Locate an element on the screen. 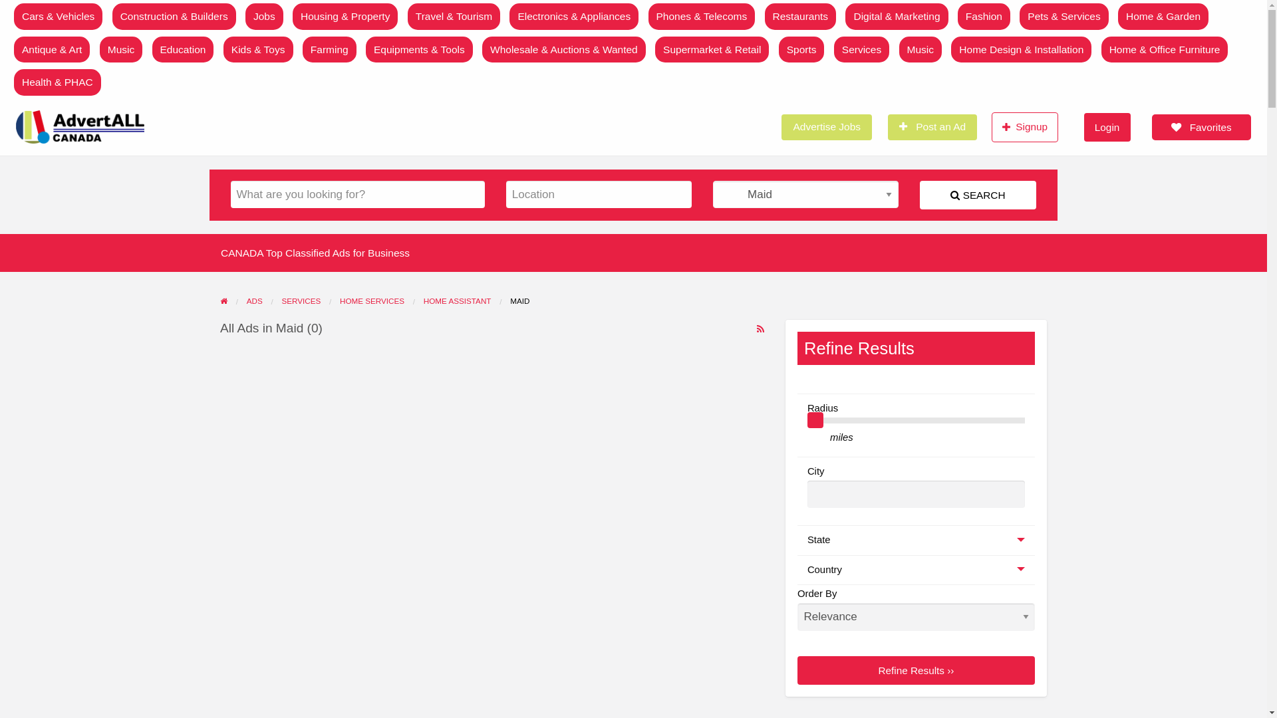 The height and width of the screenshot is (718, 1277). Services is located at coordinates (862, 50).